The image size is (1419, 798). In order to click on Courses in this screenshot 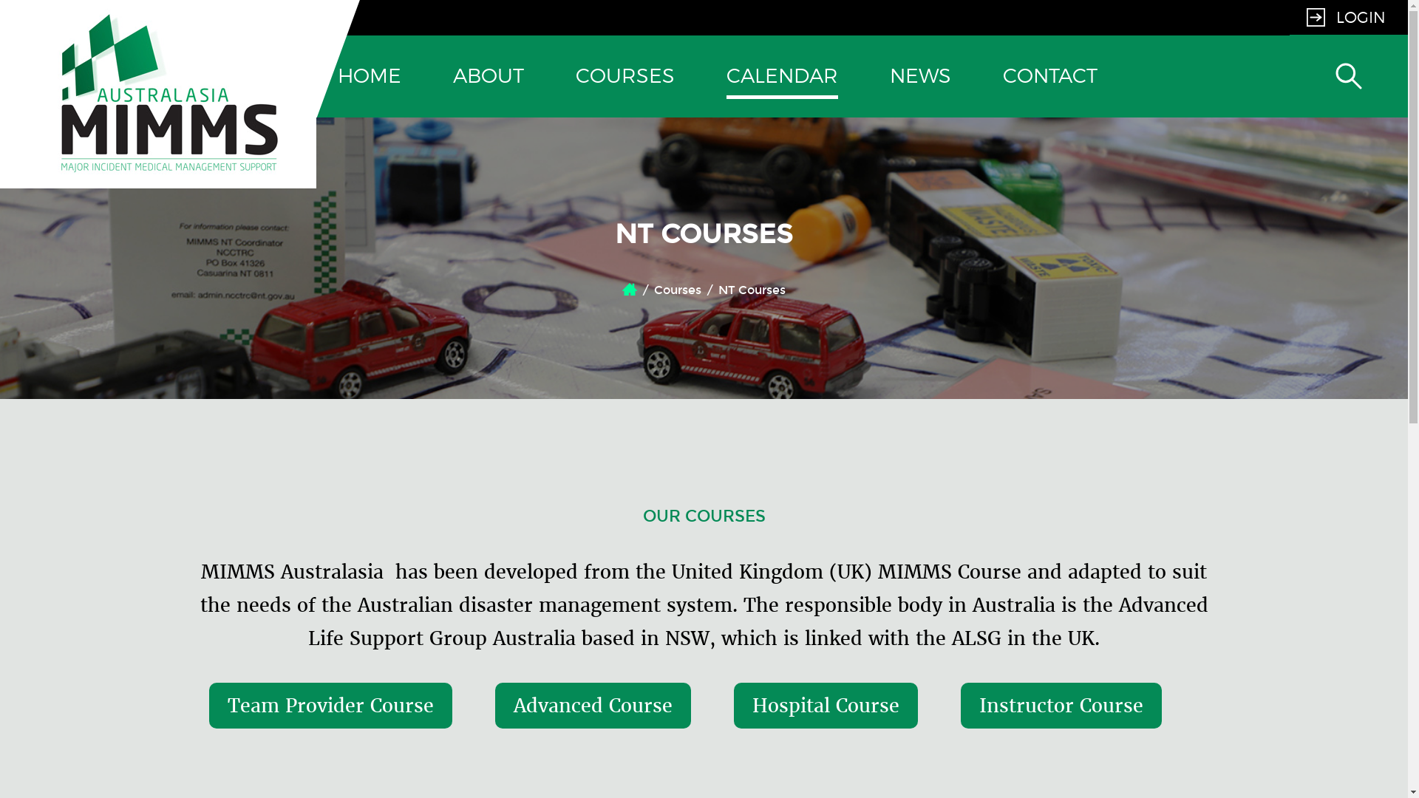, I will do `click(678, 290)`.